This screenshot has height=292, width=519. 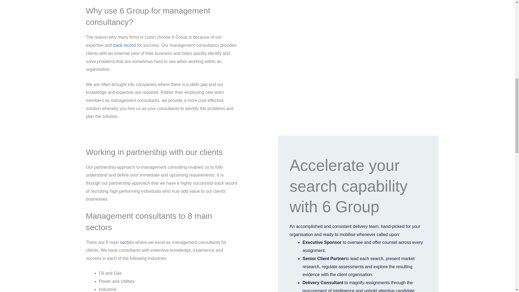 I want to click on Management Consultants infographic, so click(x=357, y=15).